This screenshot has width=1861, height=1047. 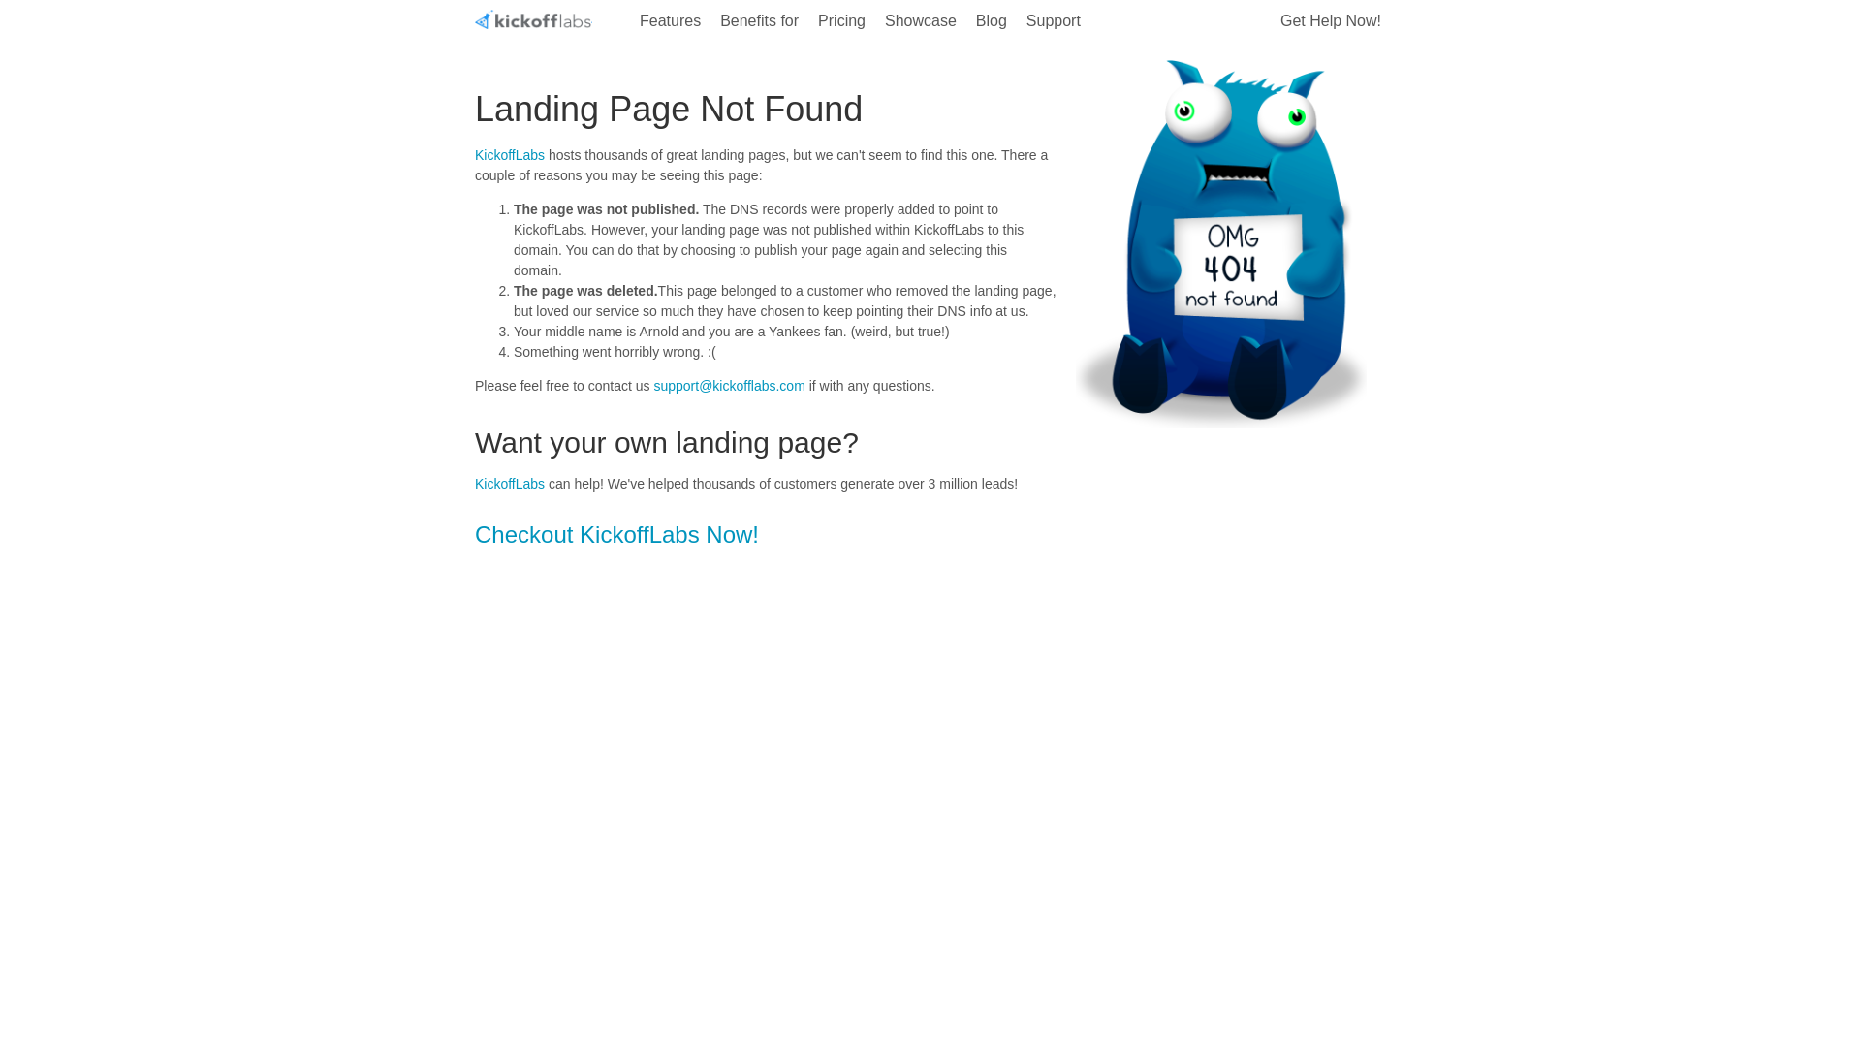 I want to click on Checkout KickoffLabs Now!, so click(x=616, y=535).